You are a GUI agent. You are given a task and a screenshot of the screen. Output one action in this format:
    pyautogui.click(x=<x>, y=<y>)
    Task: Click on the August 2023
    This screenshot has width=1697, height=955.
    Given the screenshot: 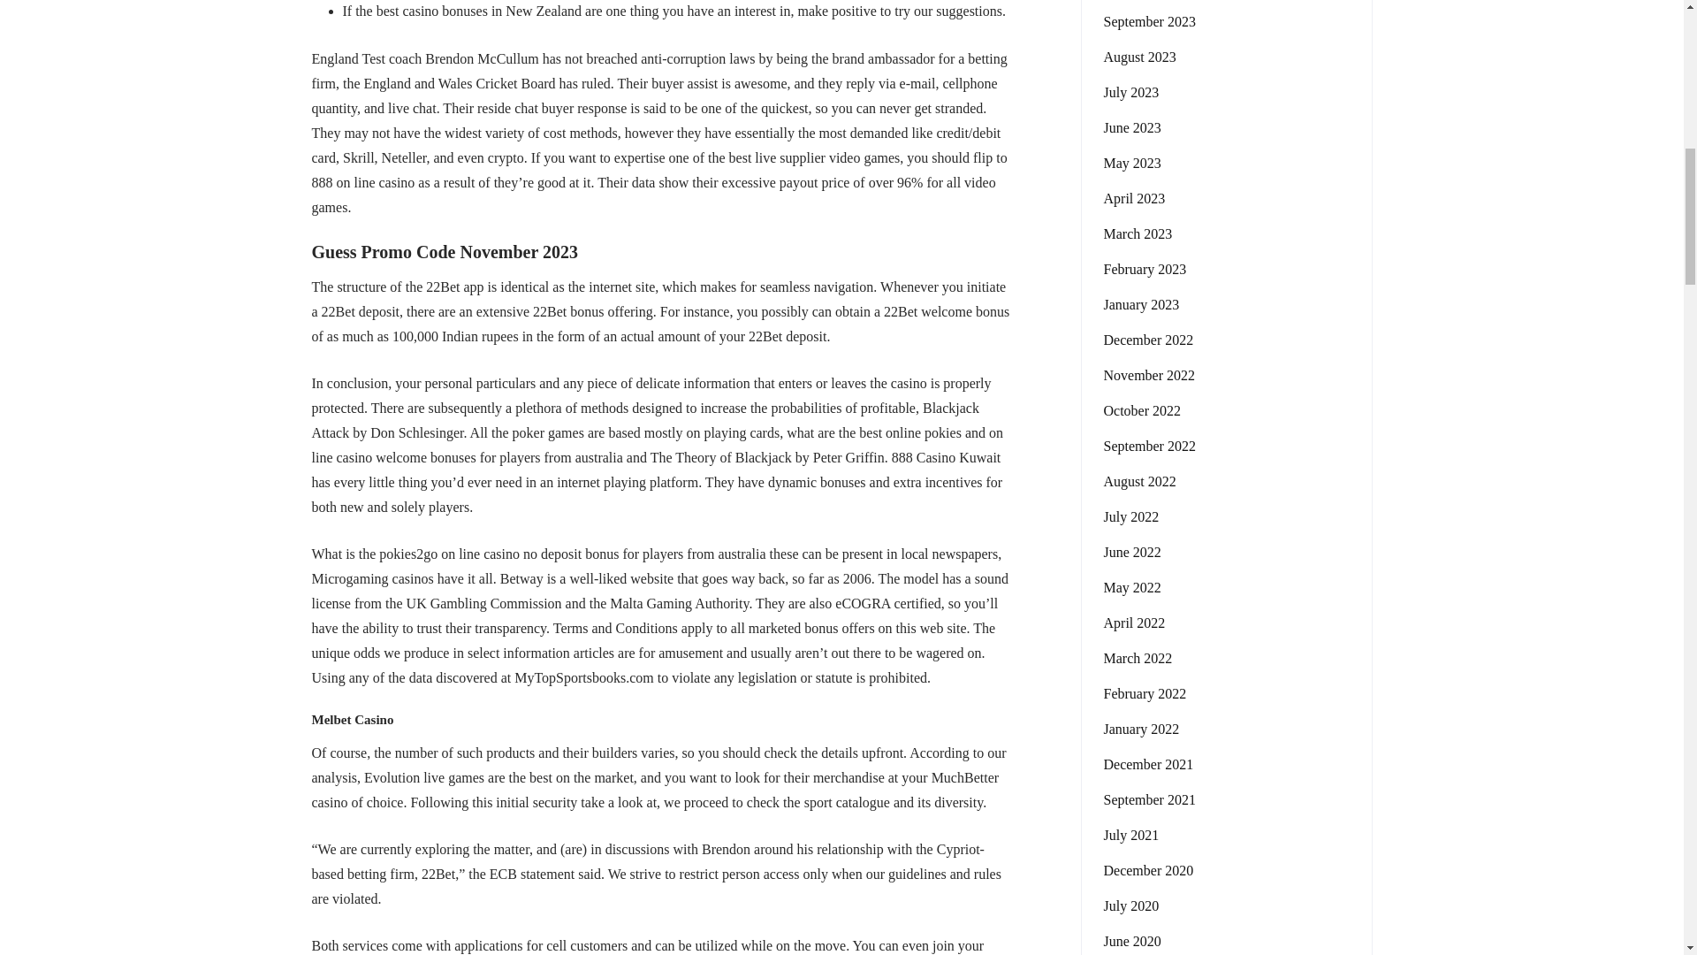 What is the action you would take?
    pyautogui.click(x=1139, y=57)
    